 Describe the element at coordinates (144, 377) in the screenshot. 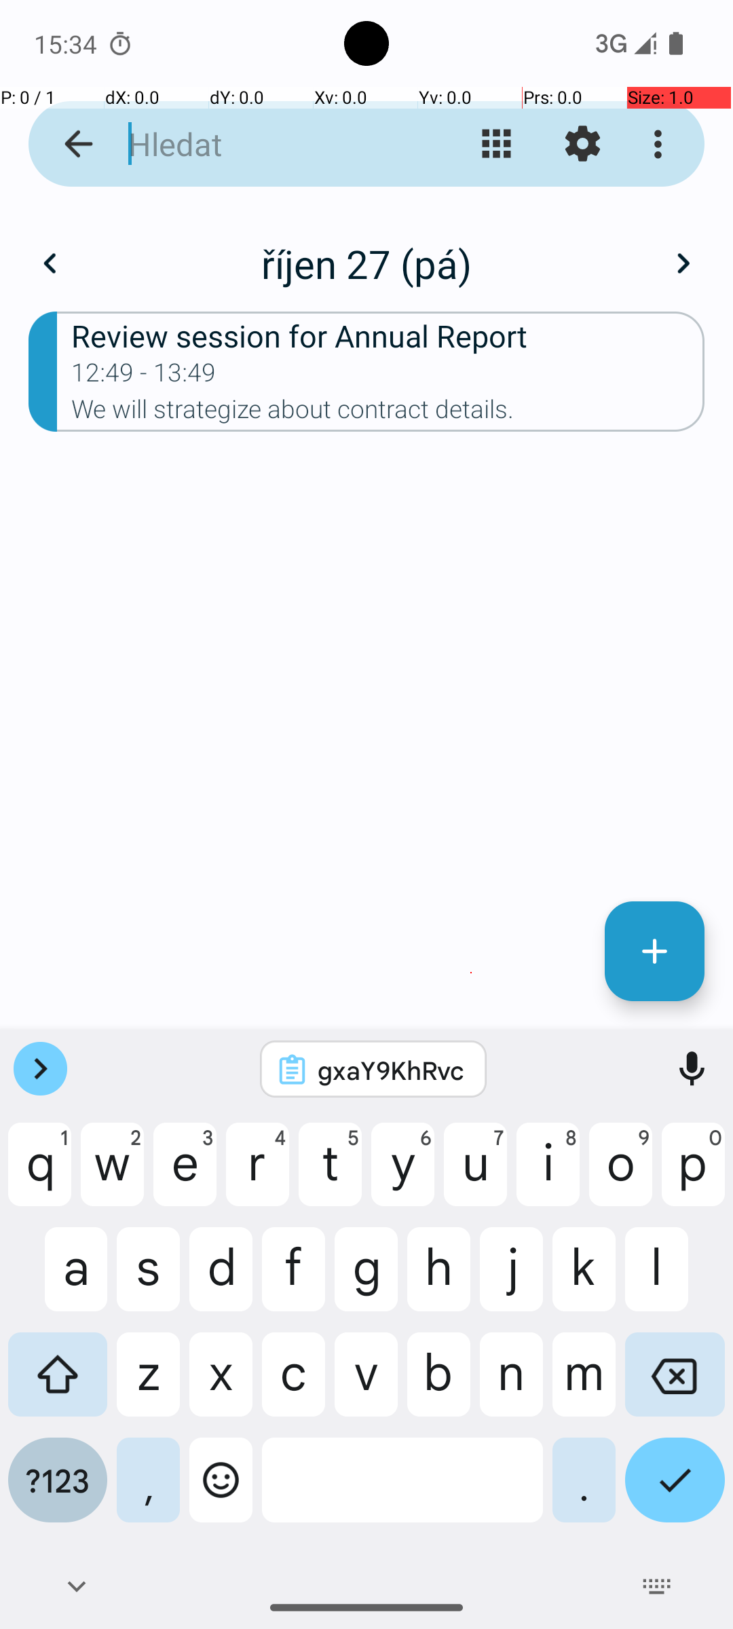

I see `12:49 - 13:49` at that location.